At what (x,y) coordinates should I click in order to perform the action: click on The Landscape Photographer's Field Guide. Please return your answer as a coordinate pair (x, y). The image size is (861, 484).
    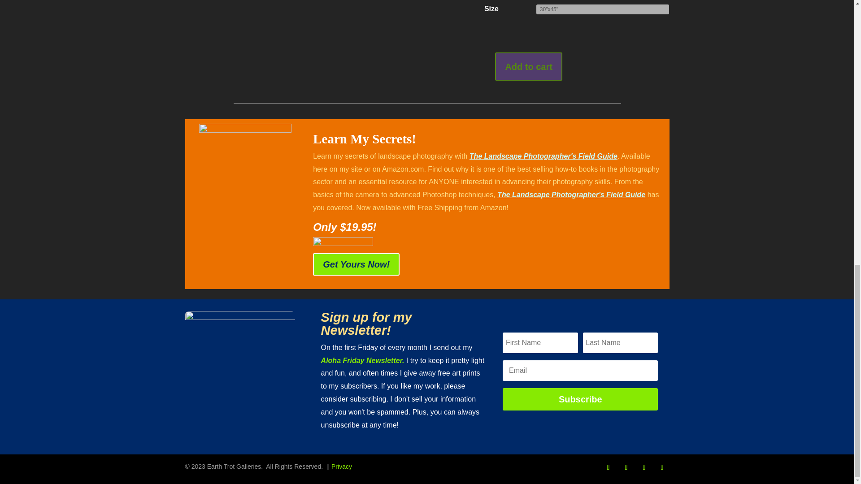
    Looking at the image, I should click on (571, 194).